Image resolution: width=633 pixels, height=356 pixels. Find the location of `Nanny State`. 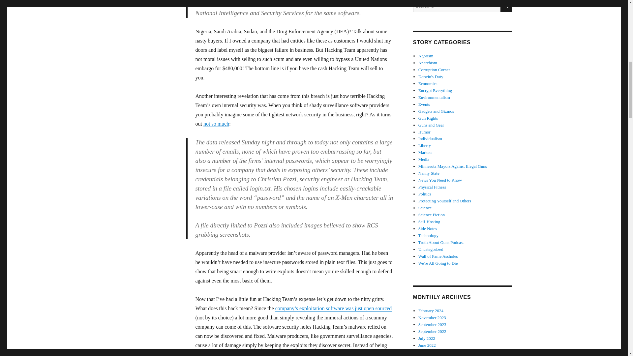

Nanny State is located at coordinates (429, 173).